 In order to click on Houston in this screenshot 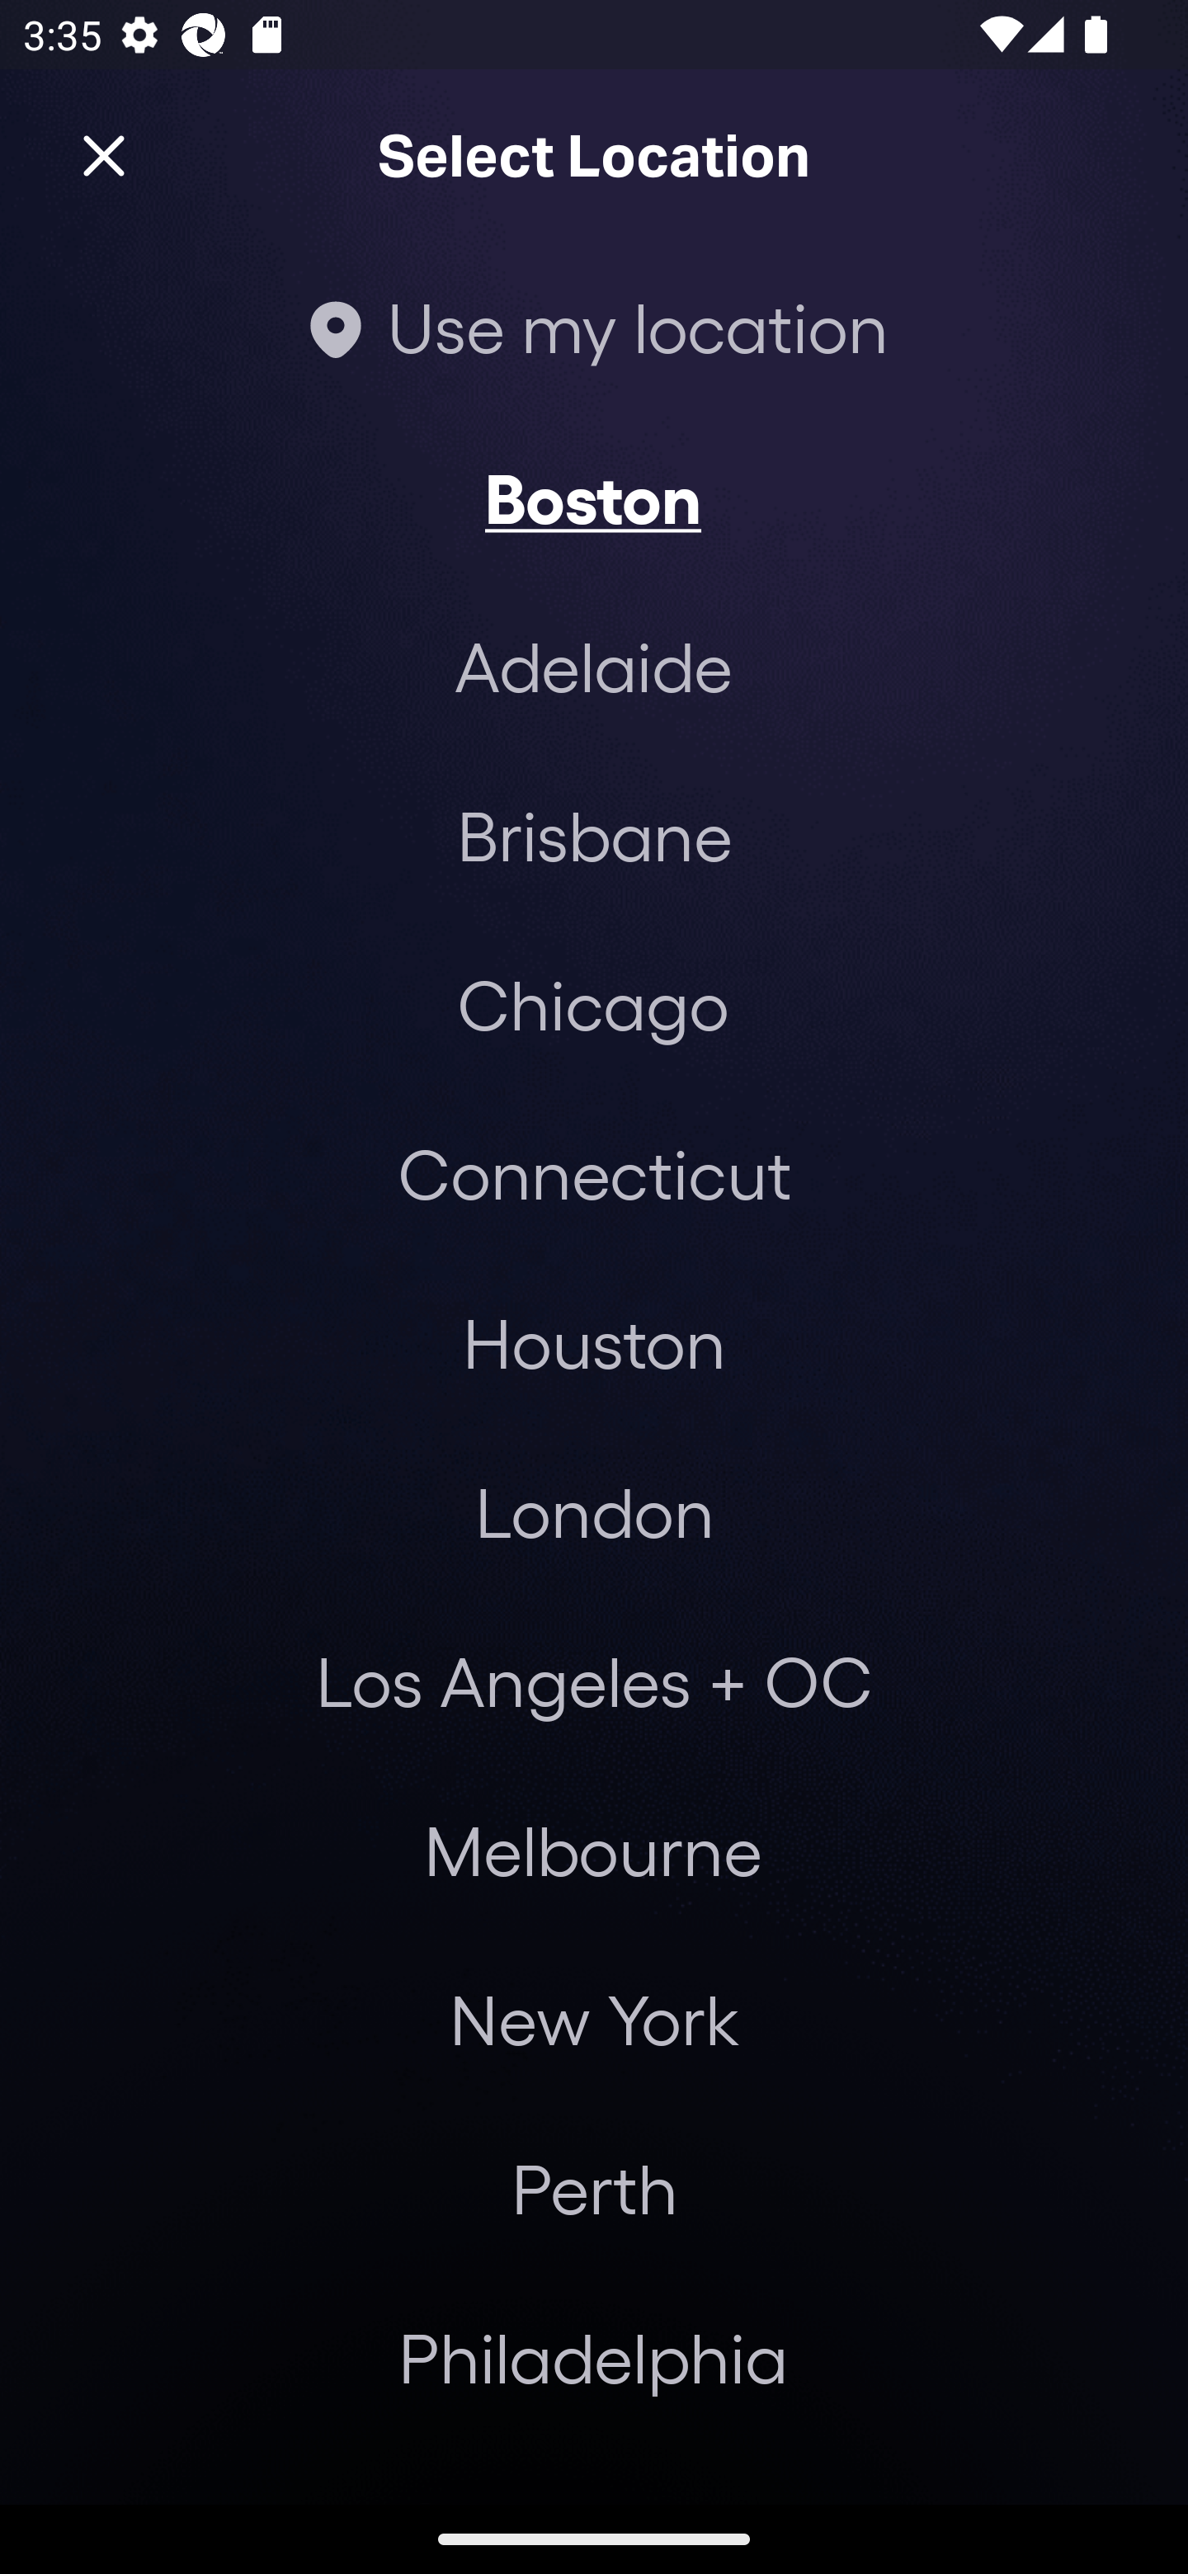, I will do `click(594, 1341)`.